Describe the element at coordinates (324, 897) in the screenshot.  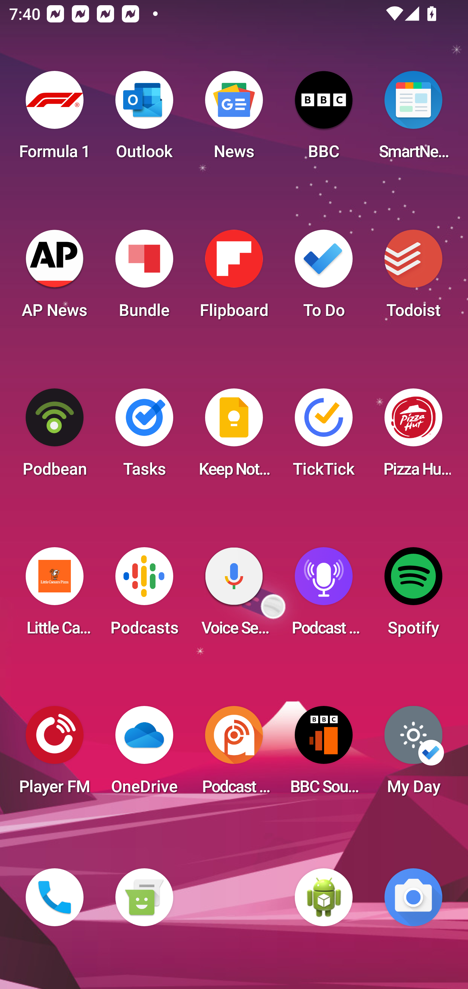
I see `WebView Browser Tester` at that location.